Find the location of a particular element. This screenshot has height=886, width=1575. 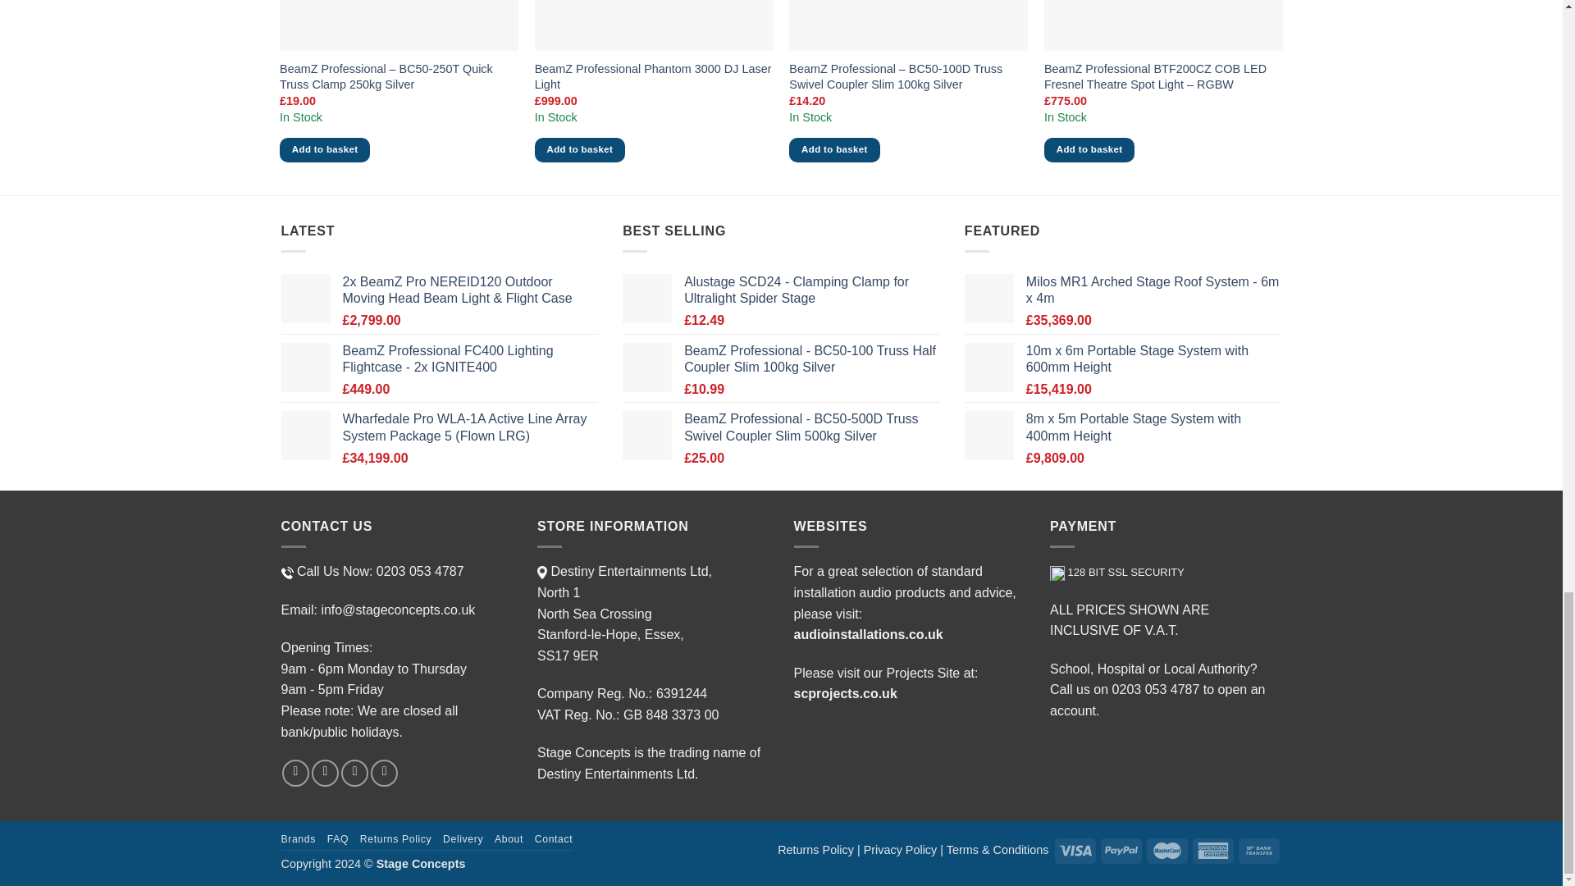

Follow on LinkedIn is located at coordinates (384, 773).